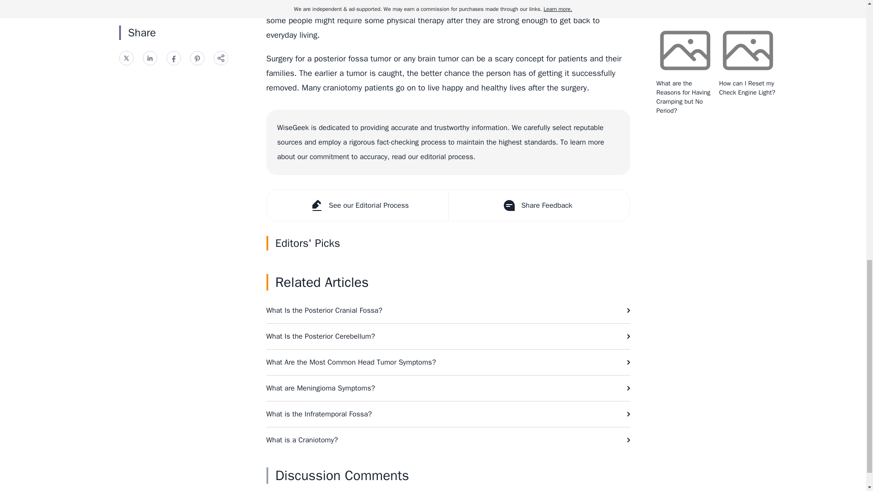  Describe the element at coordinates (356, 205) in the screenshot. I see `See our Editorial Process` at that location.